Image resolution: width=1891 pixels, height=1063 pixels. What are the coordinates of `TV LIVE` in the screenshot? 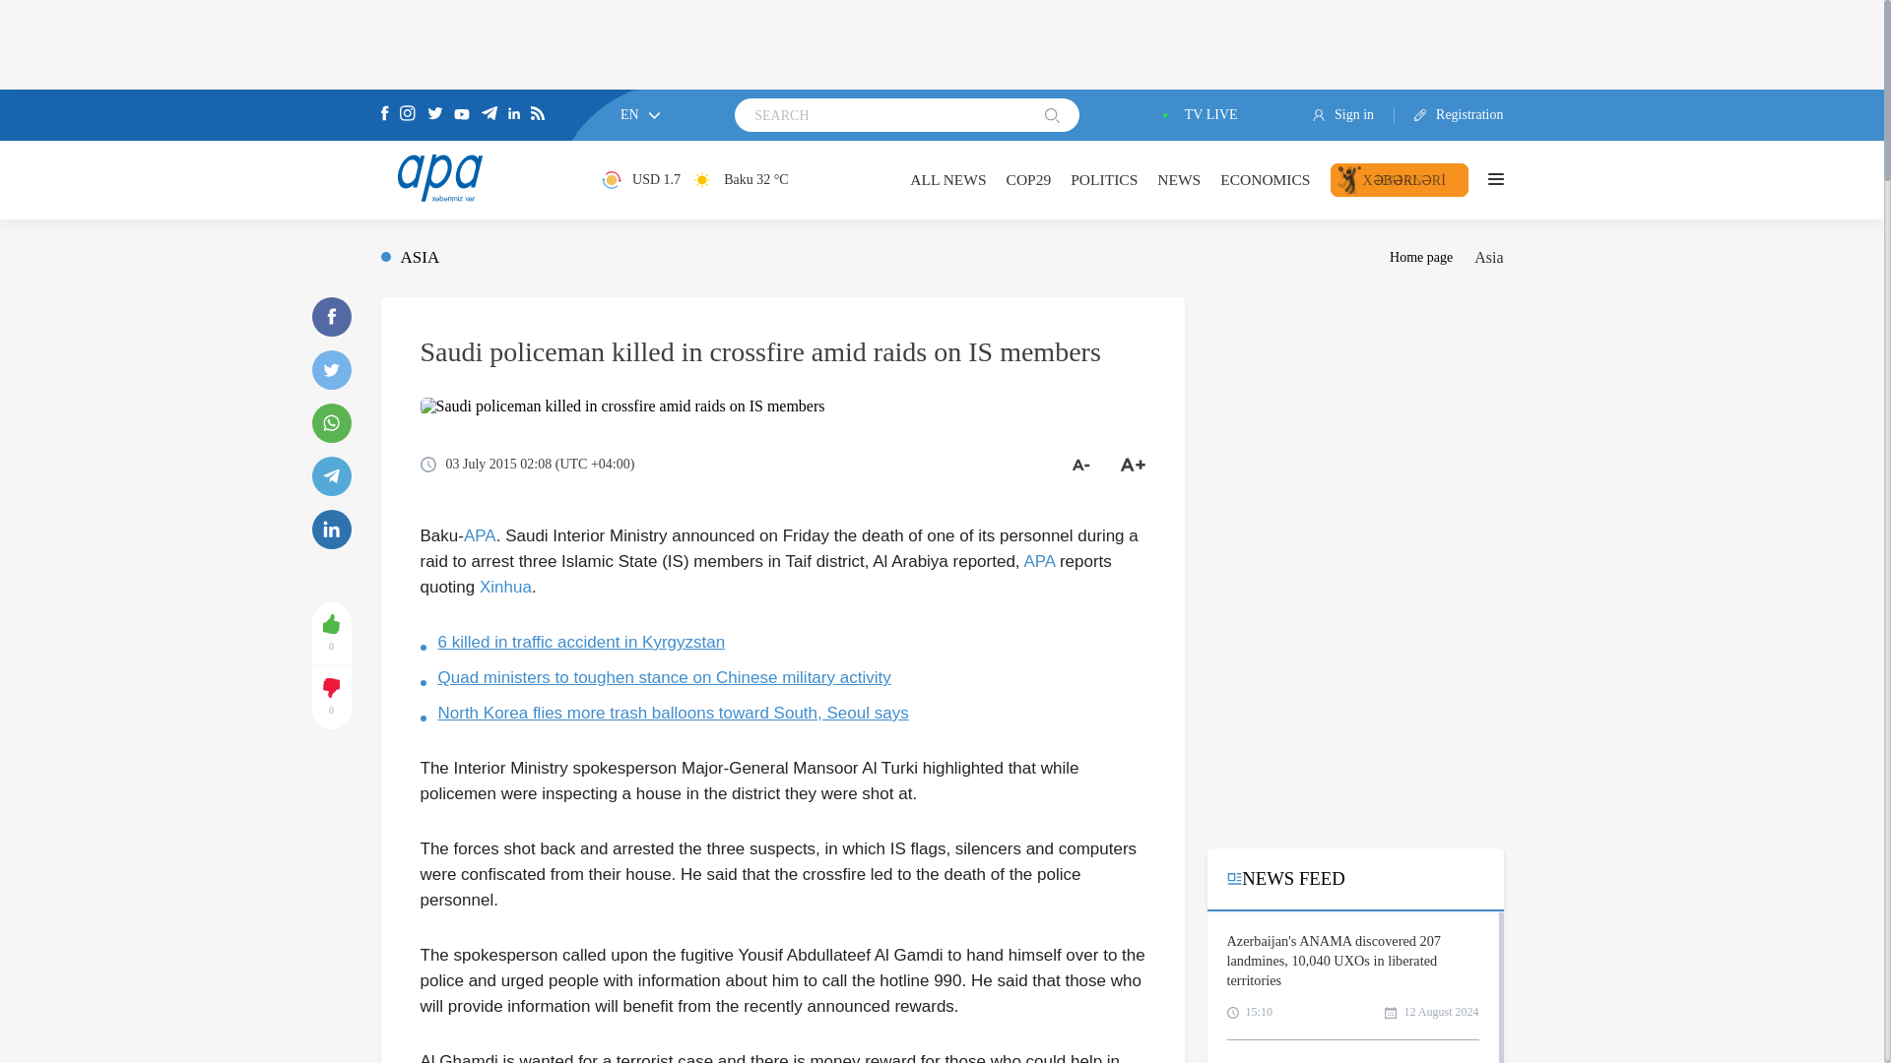 It's located at (1197, 115).